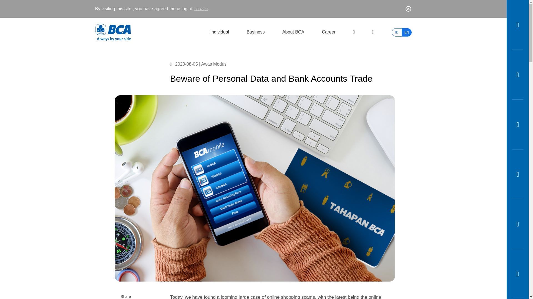  I want to click on Individual, so click(219, 34).